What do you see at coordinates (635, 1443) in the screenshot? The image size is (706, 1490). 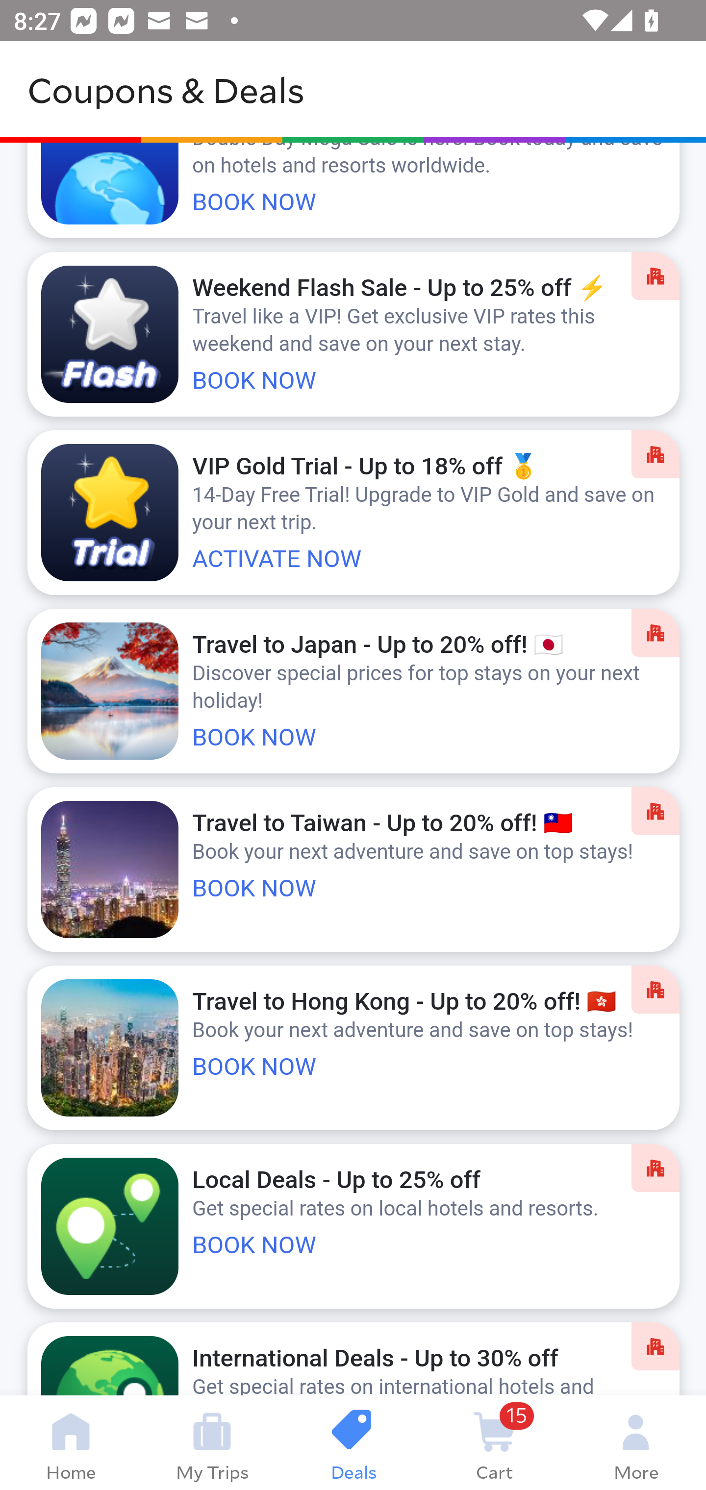 I see `More` at bounding box center [635, 1443].